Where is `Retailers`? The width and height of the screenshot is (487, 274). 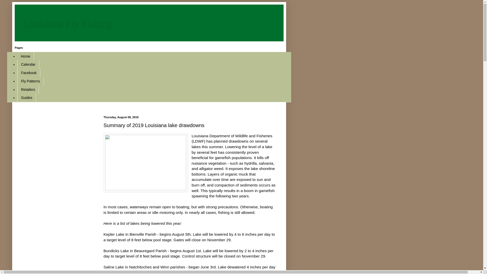 Retailers is located at coordinates (28, 89).